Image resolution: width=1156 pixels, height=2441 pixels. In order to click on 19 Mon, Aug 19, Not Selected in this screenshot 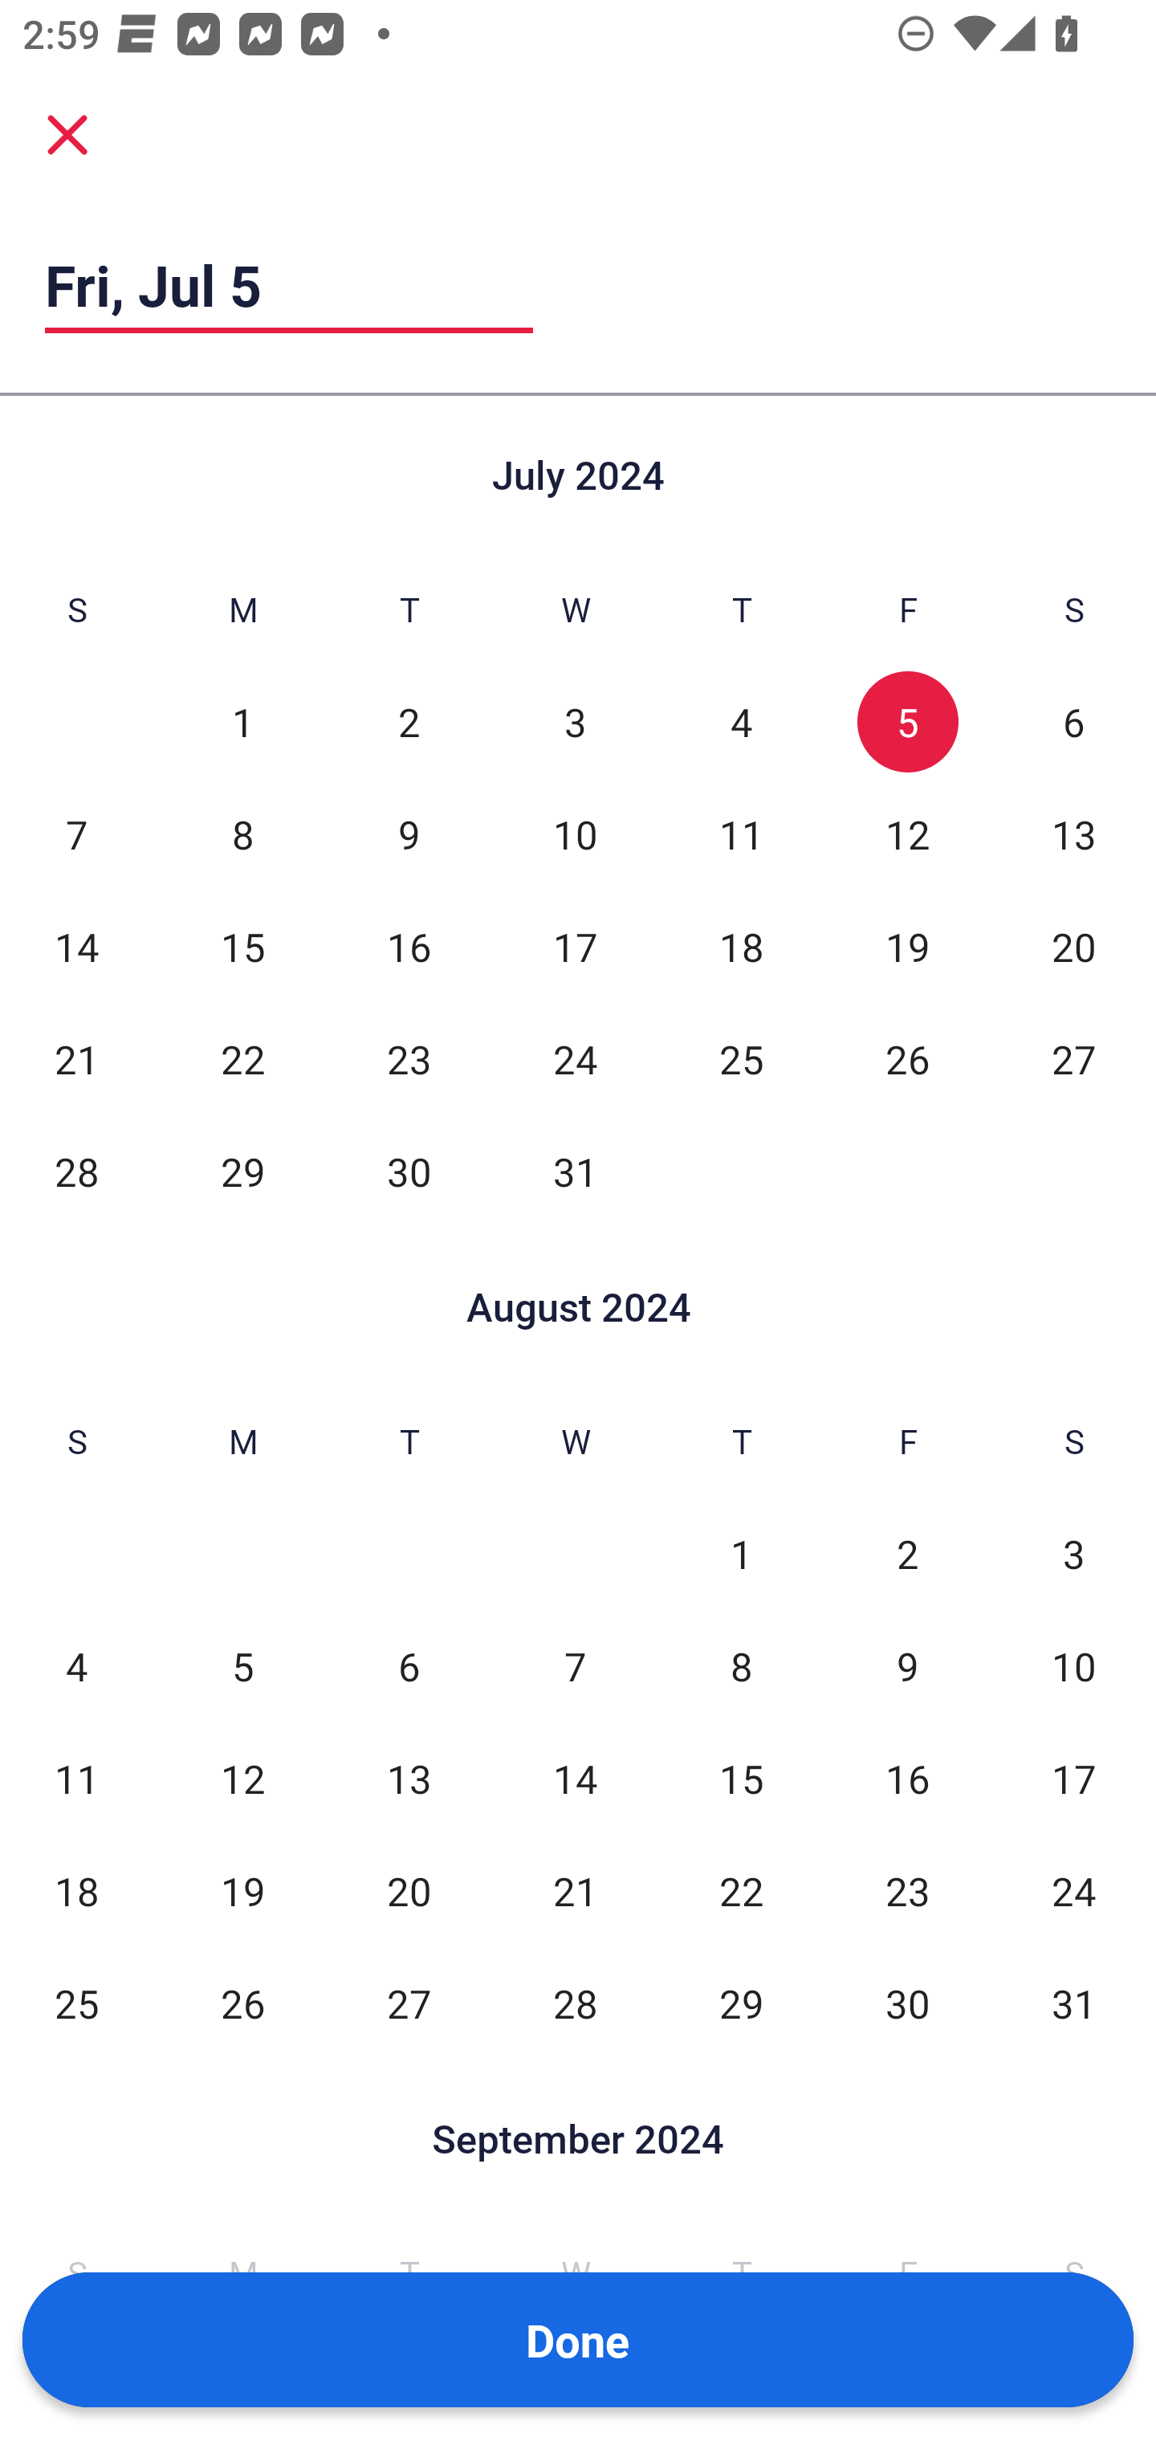, I will do `click(242, 1892)`.